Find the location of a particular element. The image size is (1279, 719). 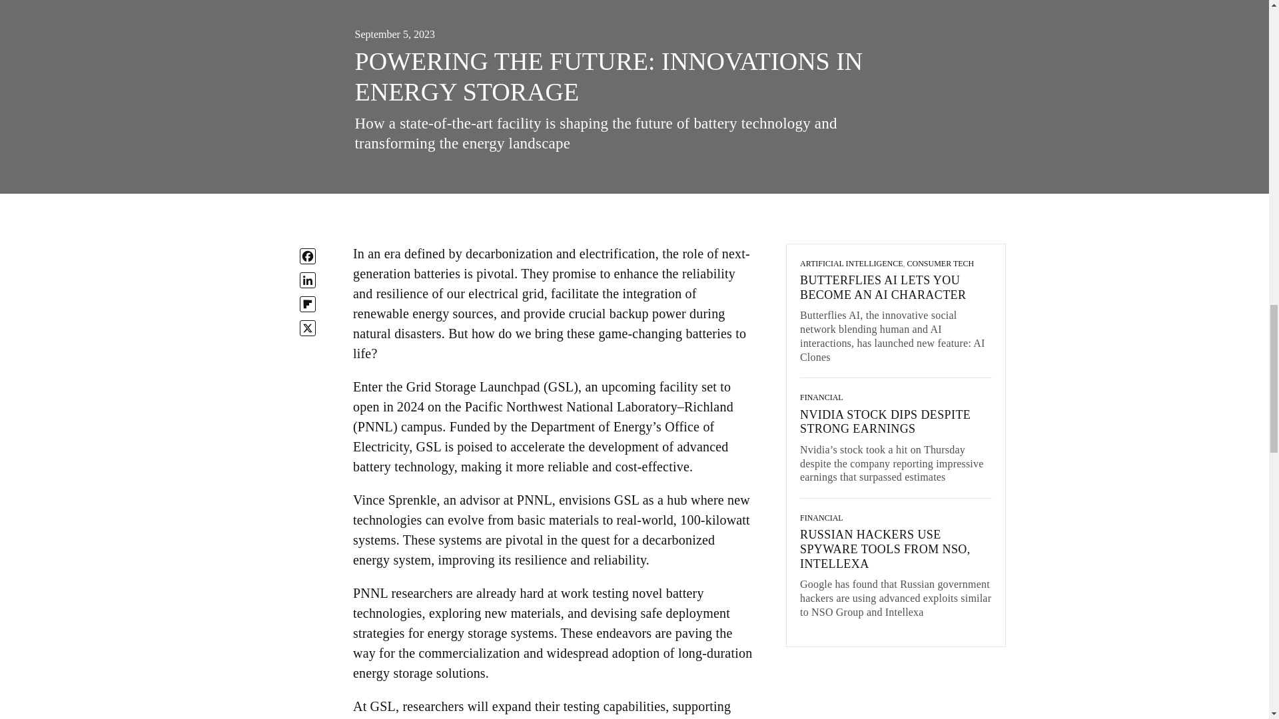

Linkedin is located at coordinates (308, 280).